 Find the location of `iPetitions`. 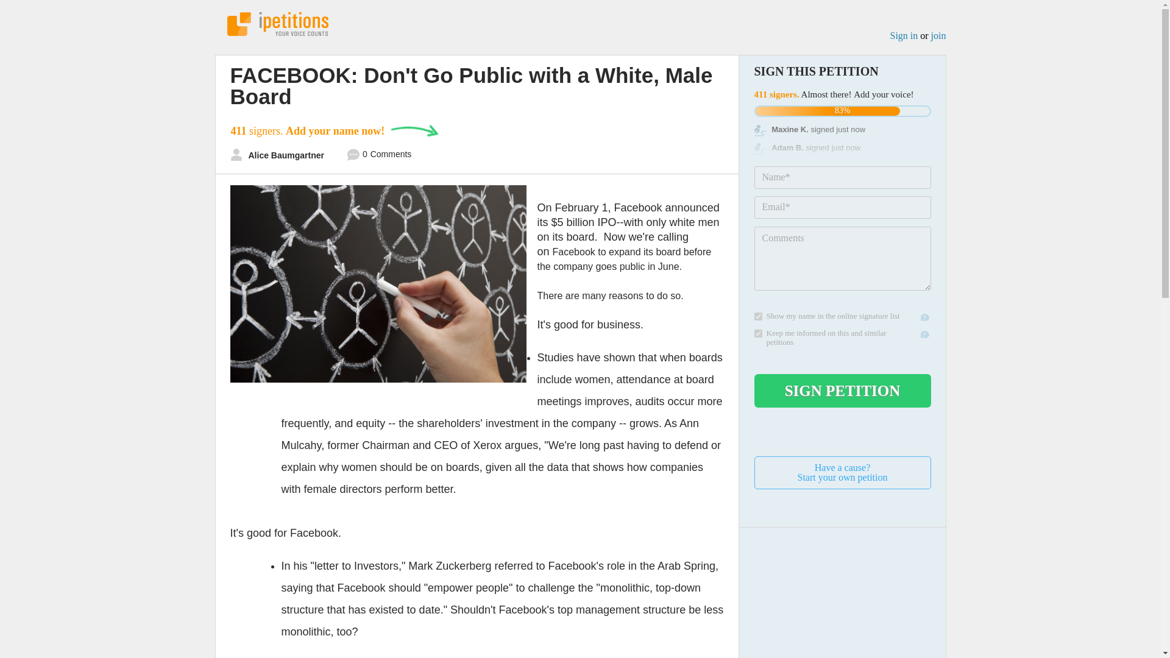

iPetitions is located at coordinates (903, 35).